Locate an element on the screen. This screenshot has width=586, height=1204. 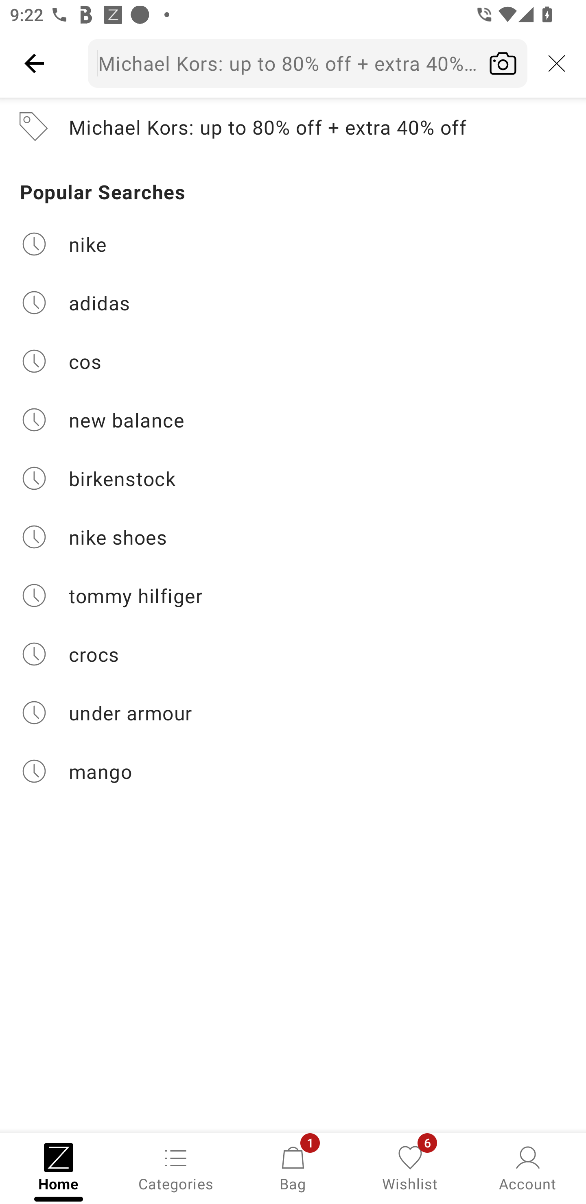
Michael Kors: up to 80% off + extra 40% off is located at coordinates (293, 127).